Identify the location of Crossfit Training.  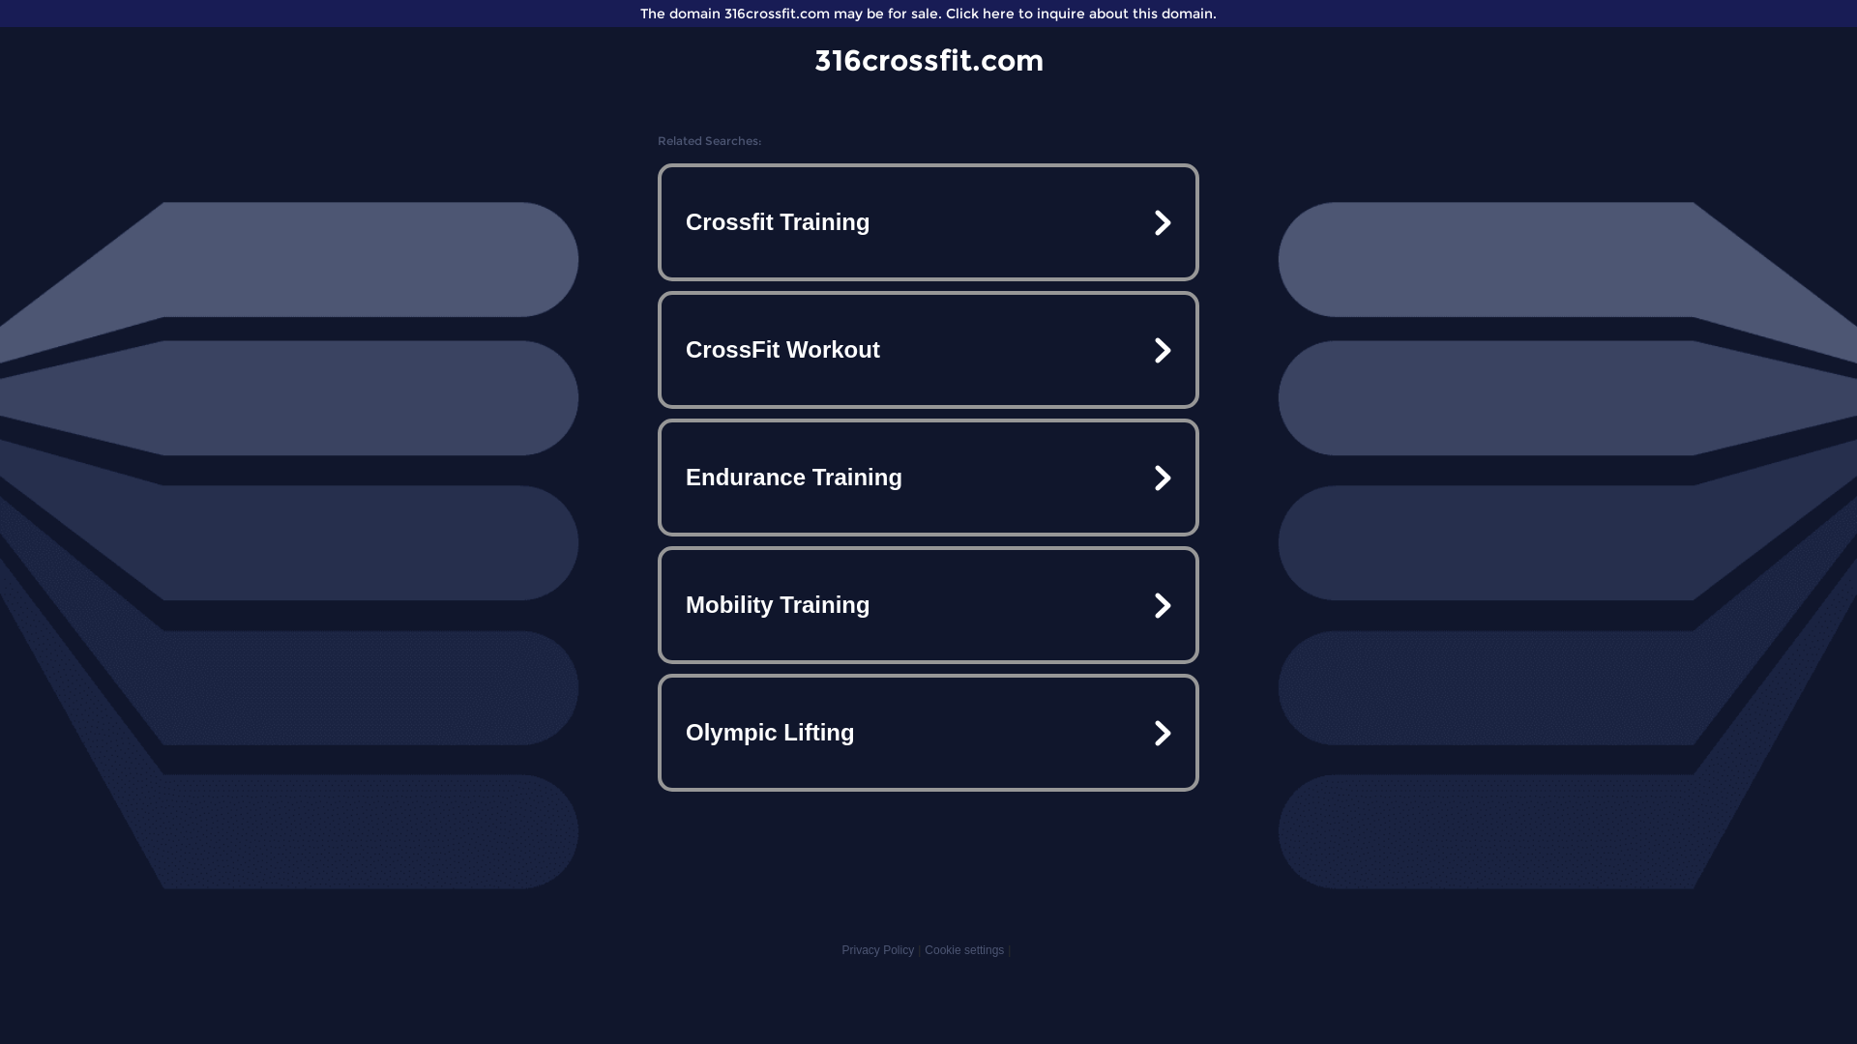
(928, 222).